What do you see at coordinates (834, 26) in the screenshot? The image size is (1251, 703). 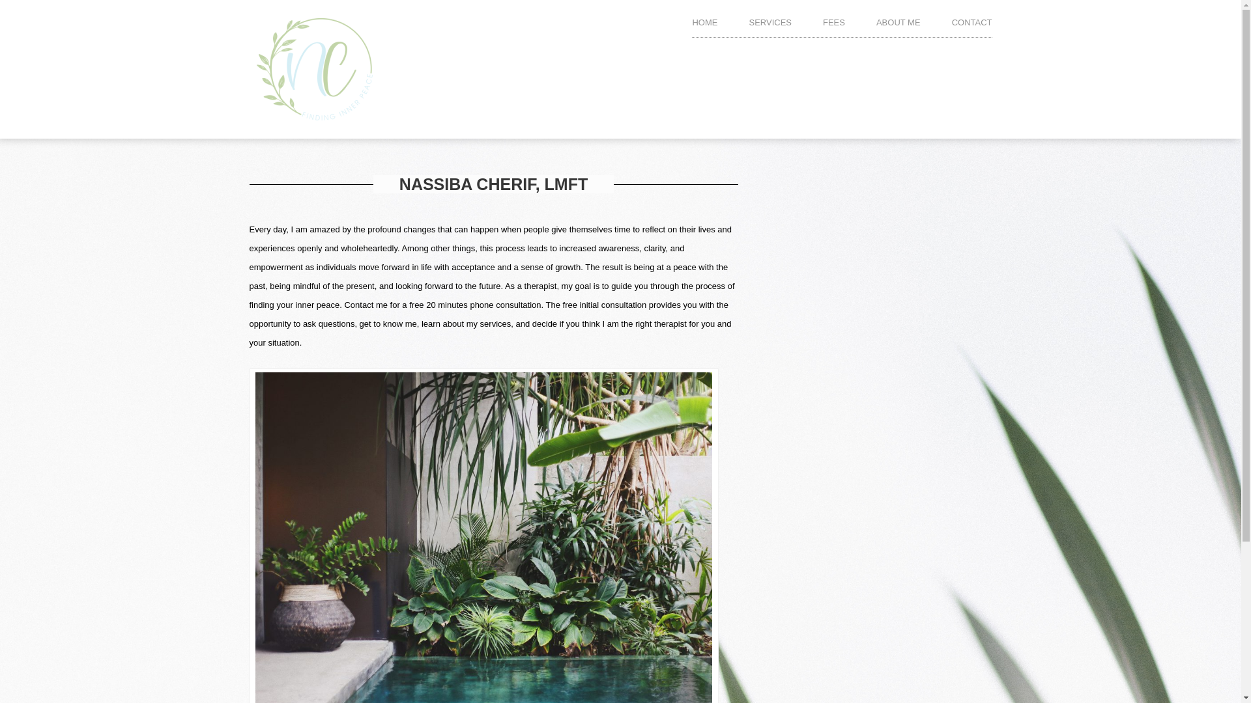 I see `FEES` at bounding box center [834, 26].